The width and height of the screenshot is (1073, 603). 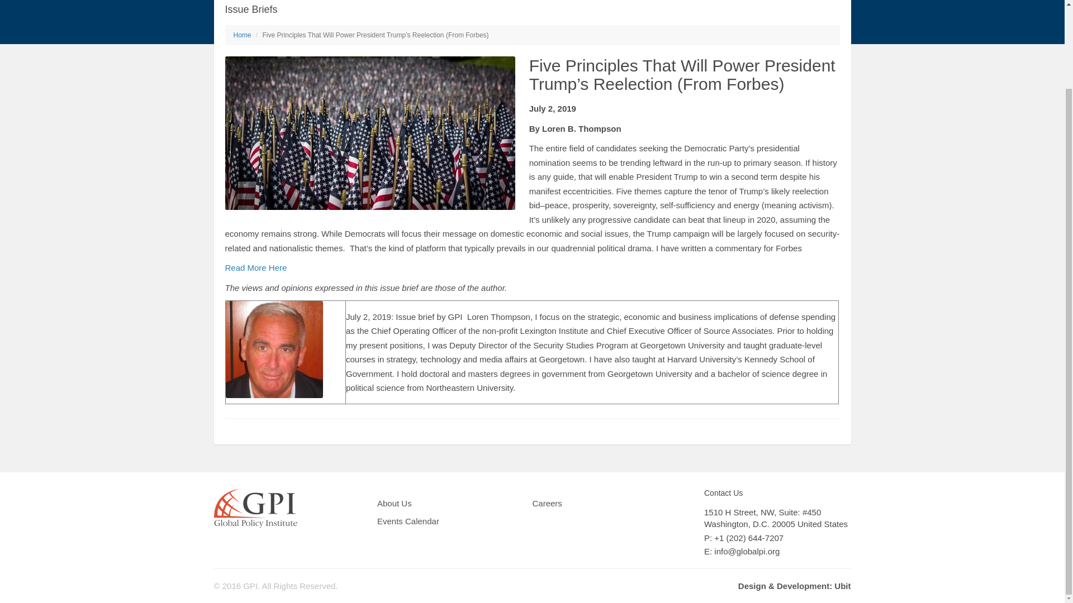 I want to click on Read More Here, so click(x=255, y=267).